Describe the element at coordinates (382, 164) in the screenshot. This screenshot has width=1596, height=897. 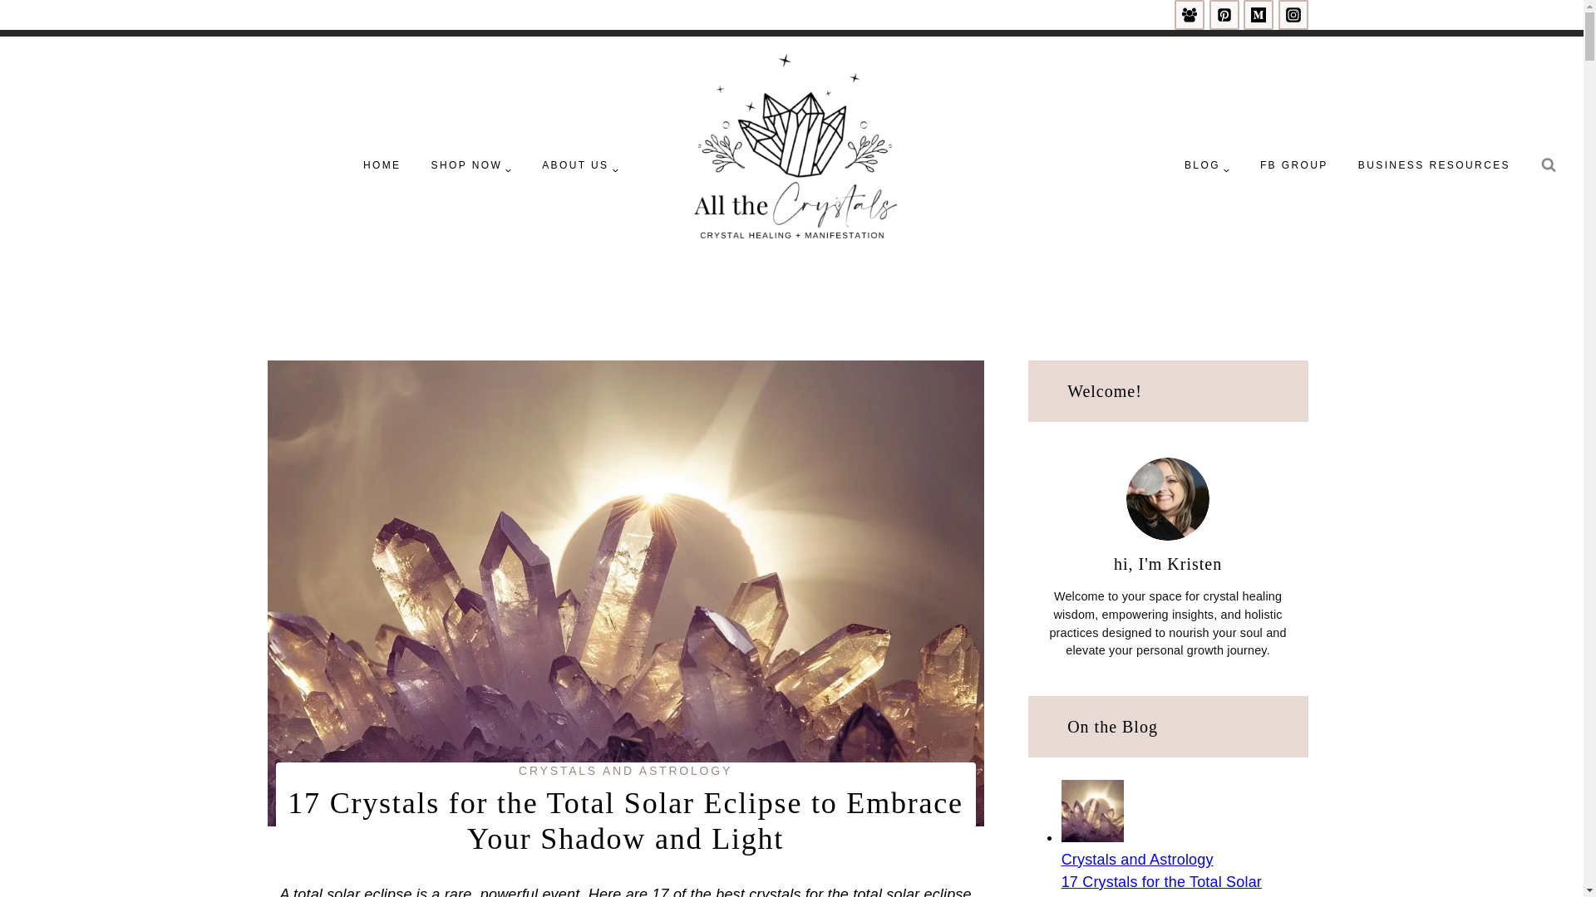
I see `HOME` at that location.